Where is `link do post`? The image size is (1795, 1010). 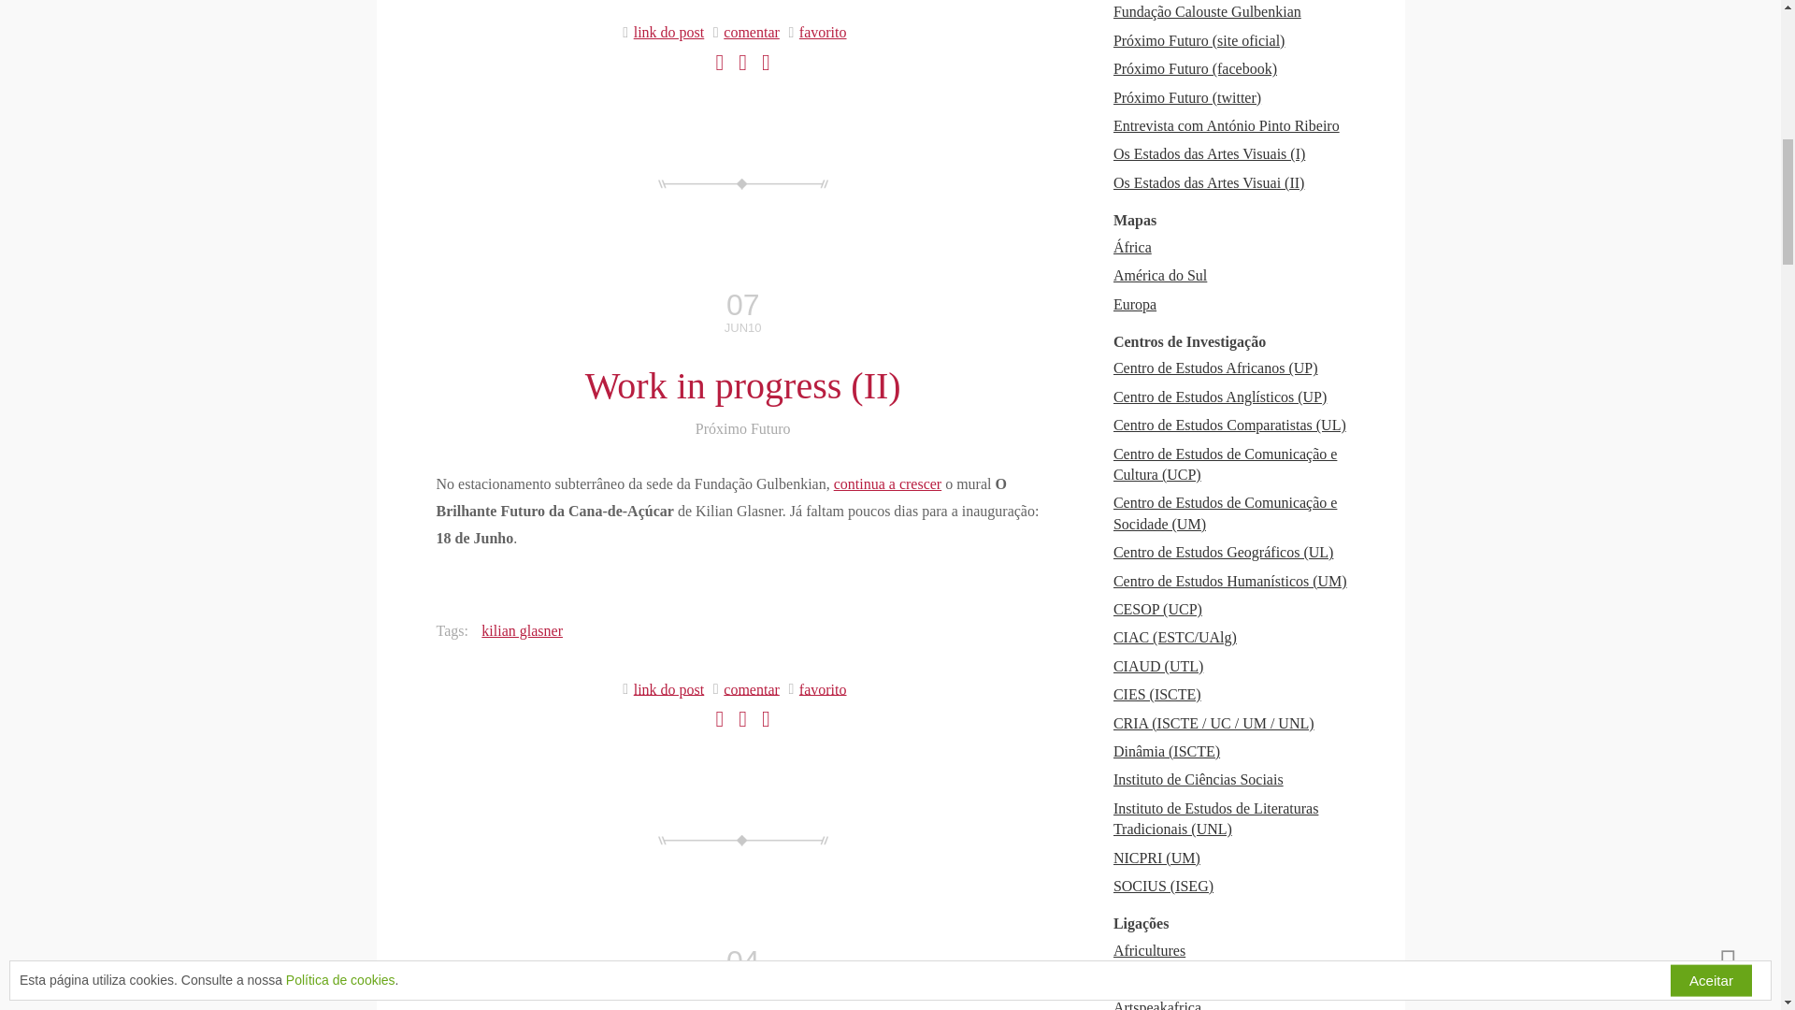
link do post is located at coordinates (668, 32).